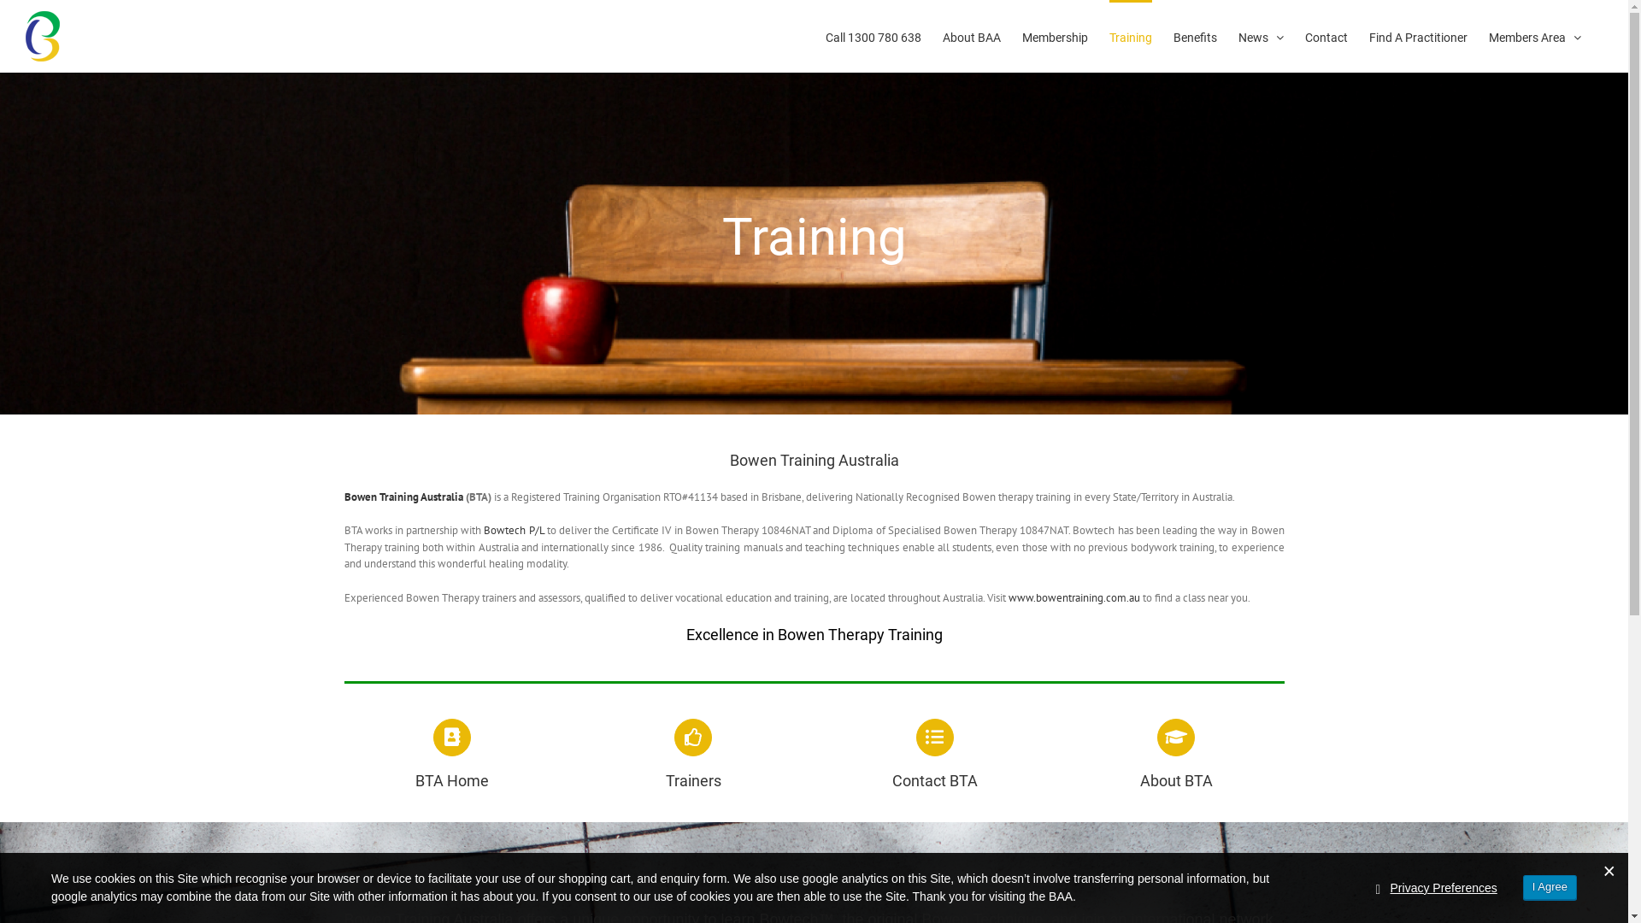 The image size is (1641, 923). Describe the element at coordinates (1326, 36) in the screenshot. I see `Contact` at that location.